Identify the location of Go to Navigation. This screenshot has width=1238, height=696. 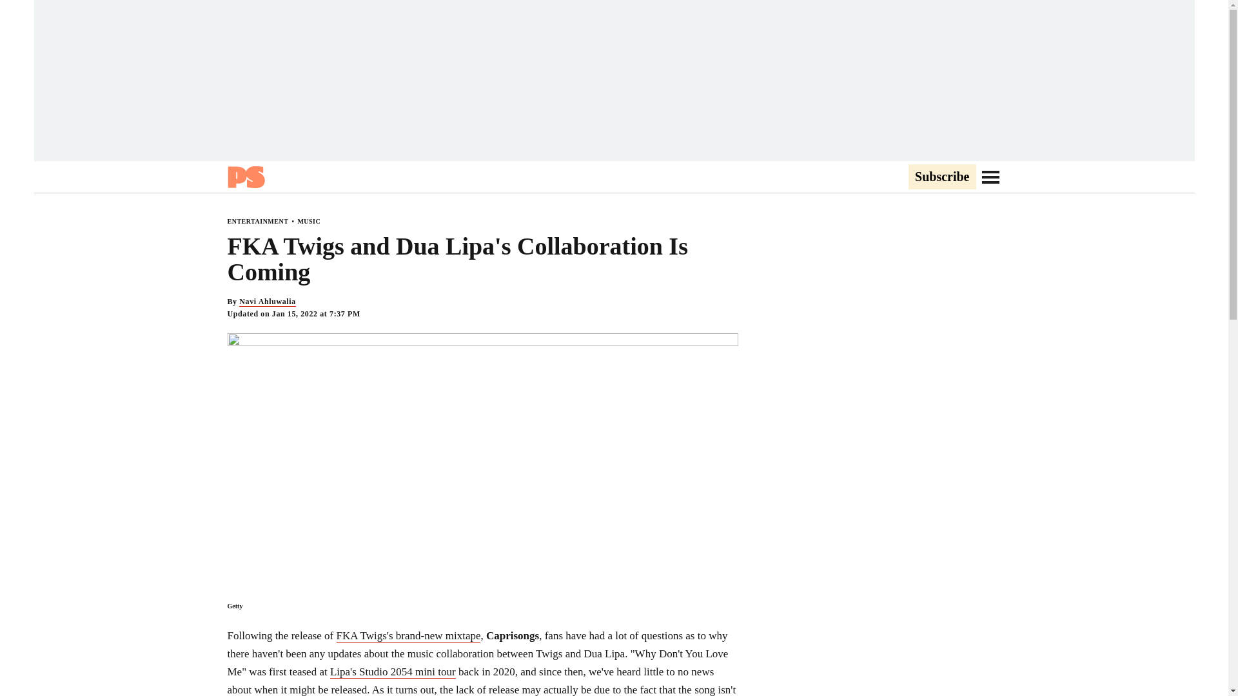
(990, 177).